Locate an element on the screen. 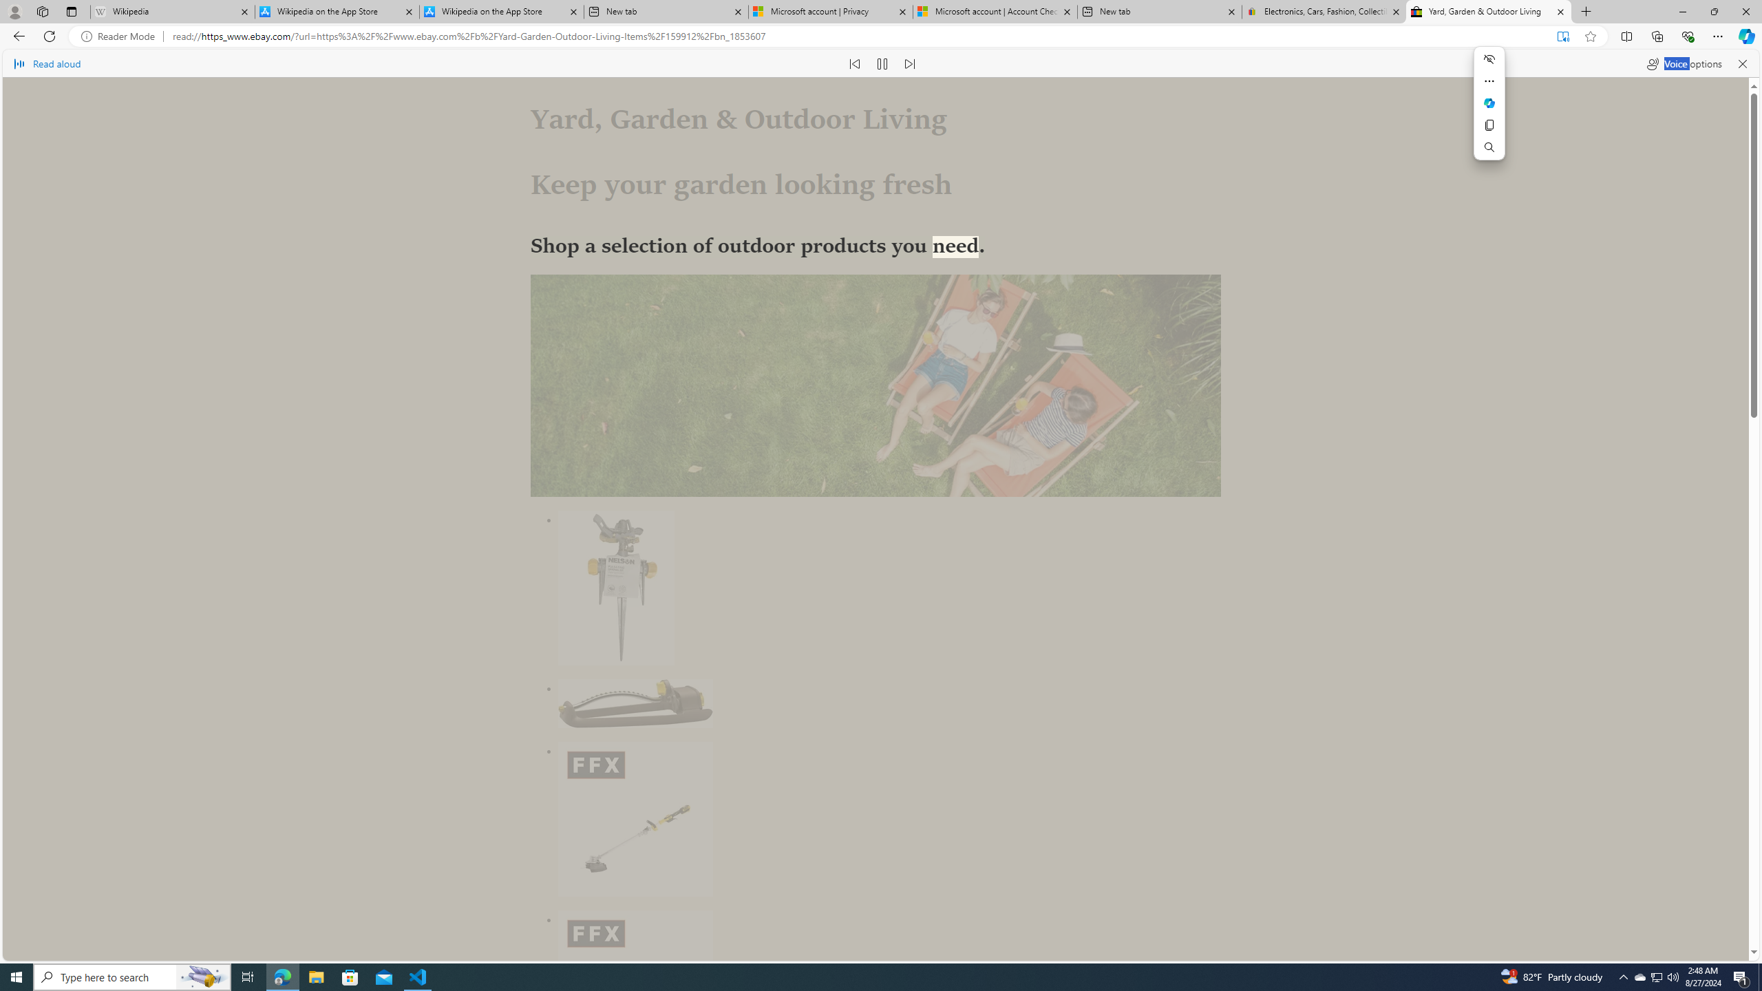 This screenshot has width=1762, height=991. leaf blowers is located at coordinates (589, 725).